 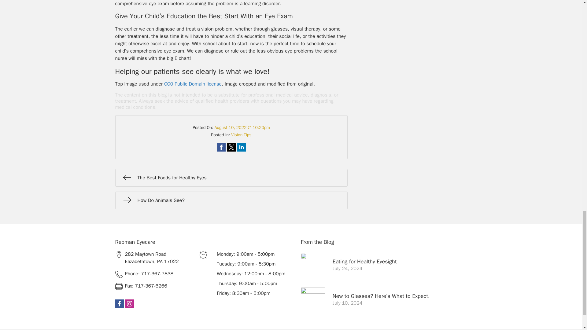 I want to click on Share on LinkedIn, so click(x=242, y=147).